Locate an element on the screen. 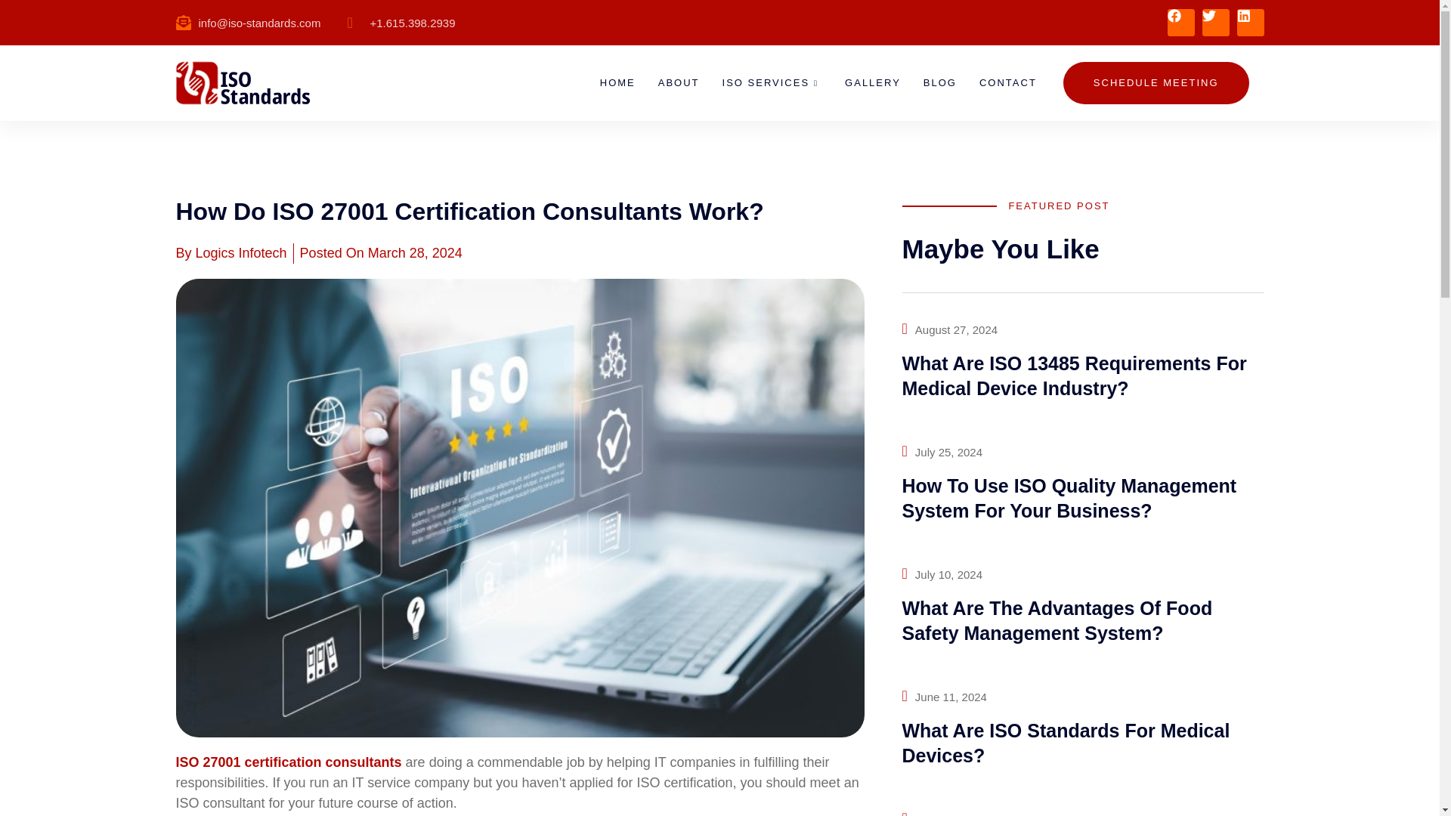 Image resolution: width=1451 pixels, height=816 pixels. What Are ISO Standards For Medical Devices? is located at coordinates (1066, 743).